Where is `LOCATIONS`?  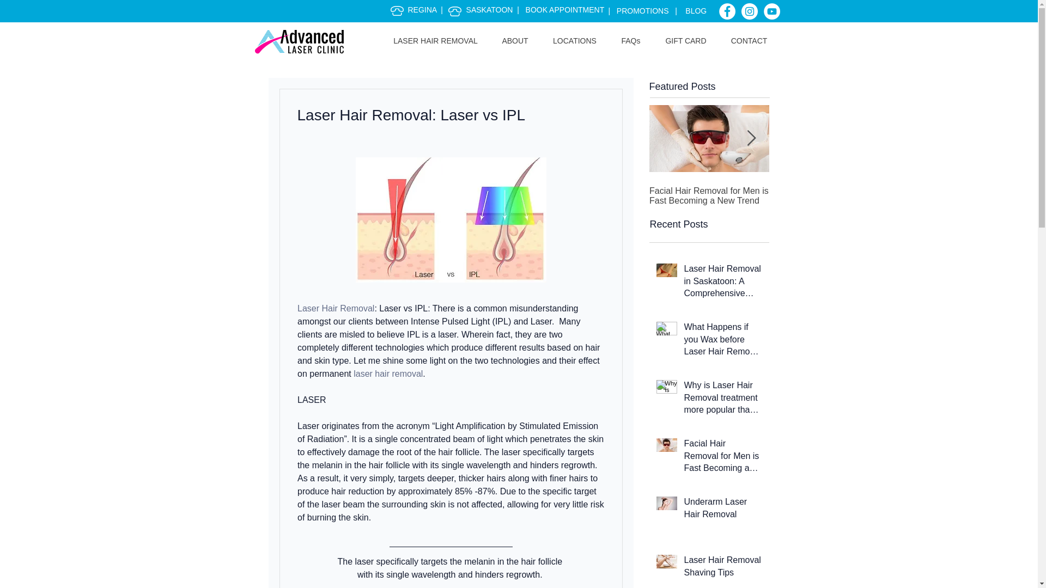
LOCATIONS is located at coordinates (574, 40).